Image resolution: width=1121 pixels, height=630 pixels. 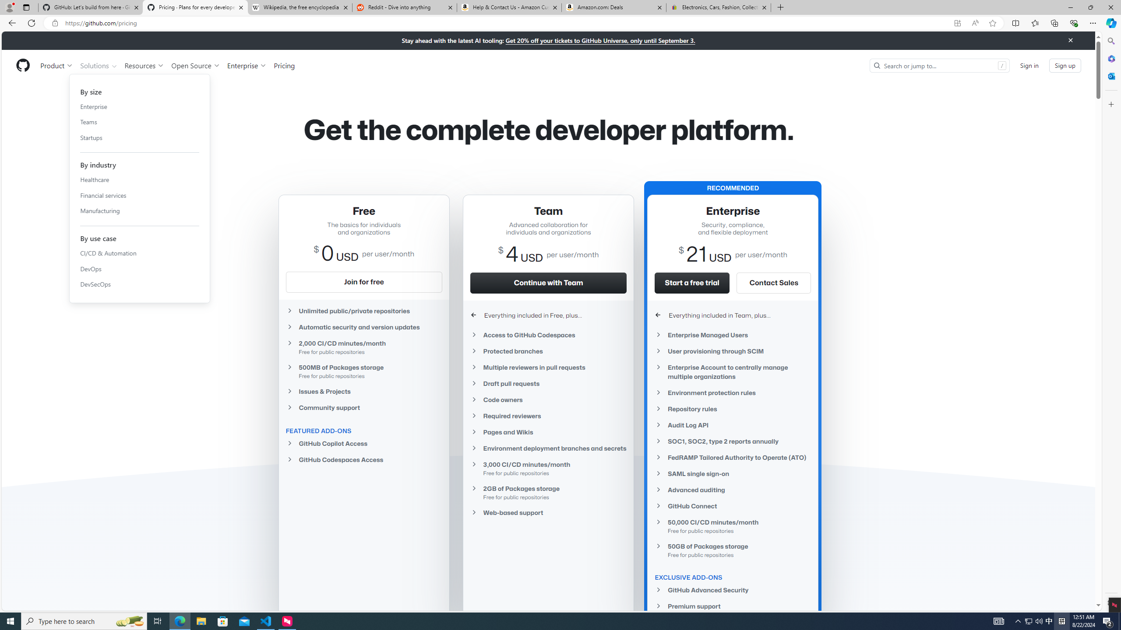 What do you see at coordinates (364, 459) in the screenshot?
I see `GitHub Codespaces Access` at bounding box center [364, 459].